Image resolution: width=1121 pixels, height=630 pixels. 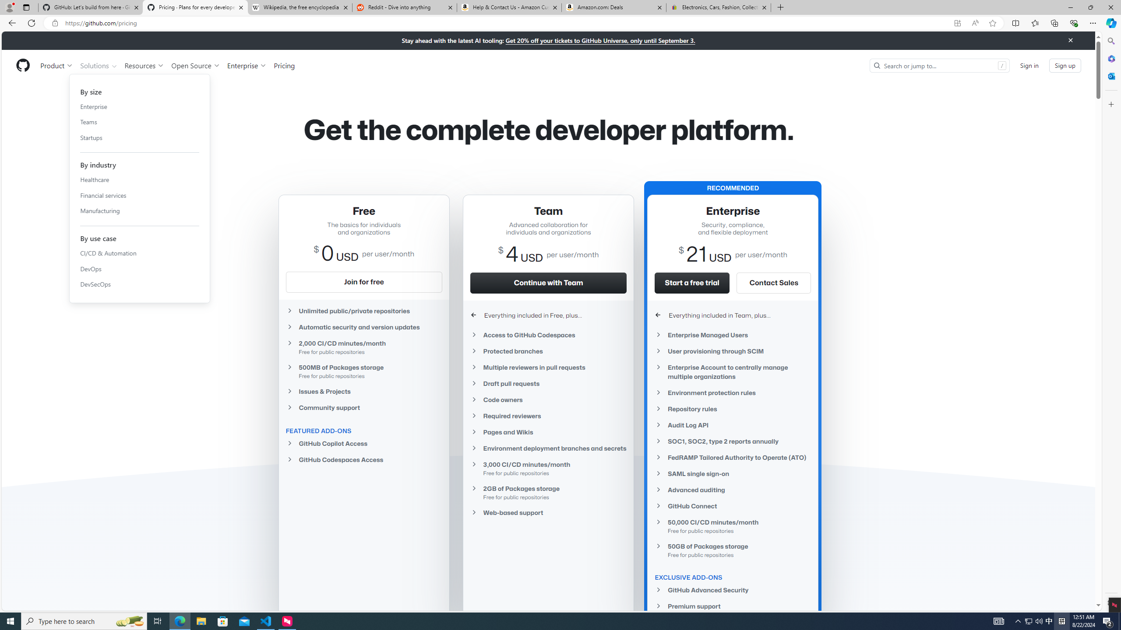 What do you see at coordinates (364, 459) in the screenshot?
I see `GitHub Codespaces Access` at bounding box center [364, 459].